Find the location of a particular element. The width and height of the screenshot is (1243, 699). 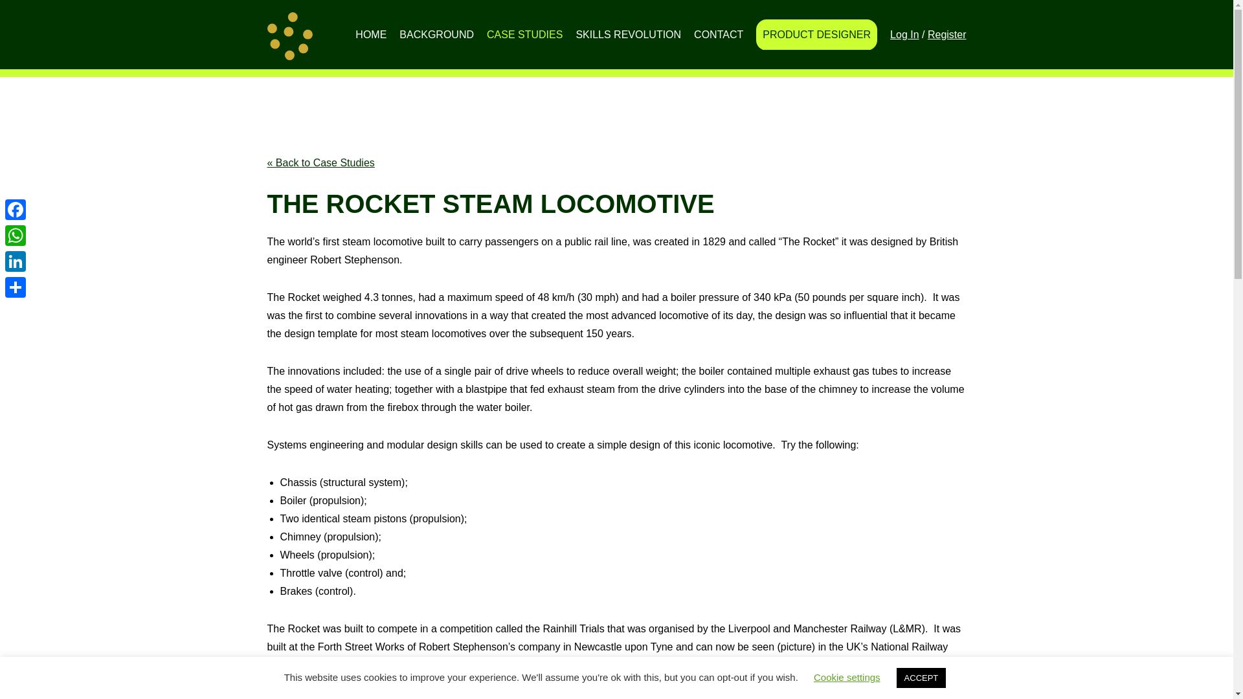

Register is located at coordinates (946, 34).